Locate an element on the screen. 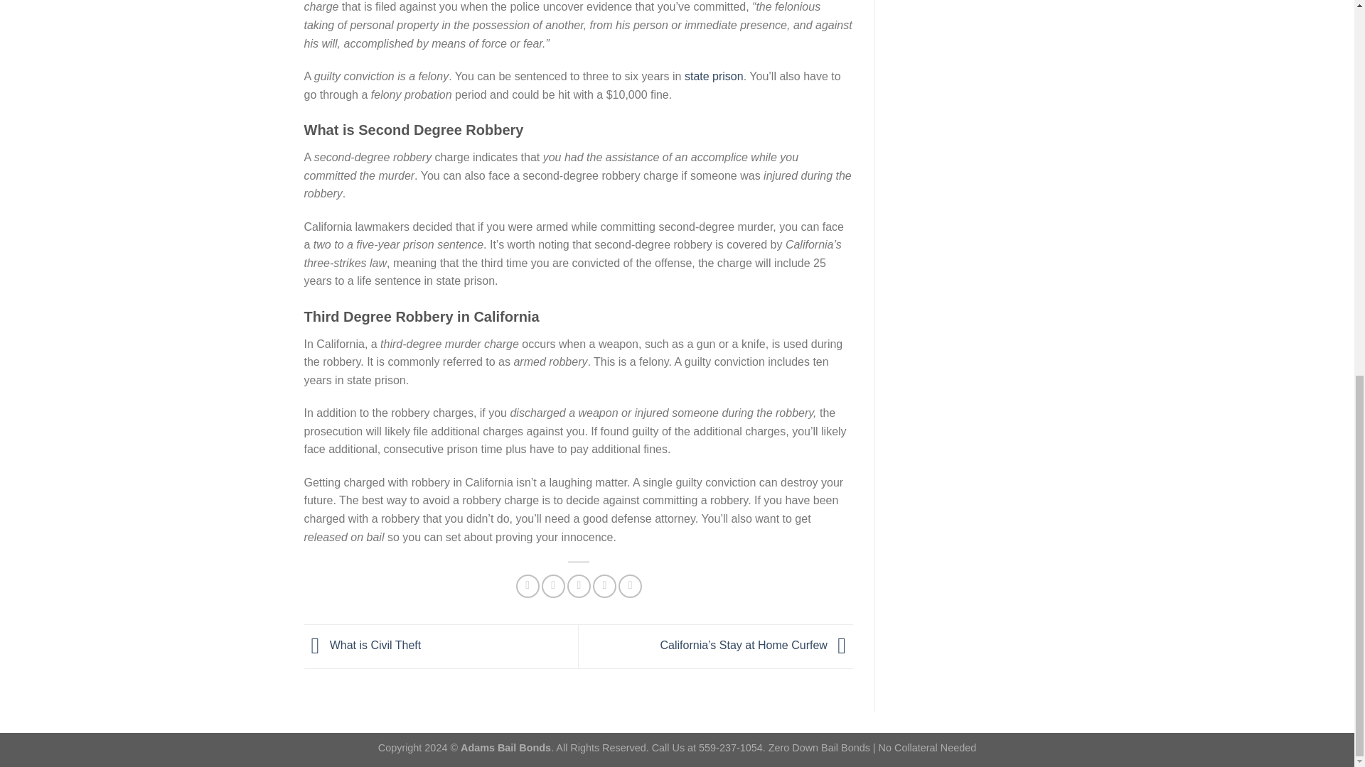 Image resolution: width=1365 pixels, height=767 pixels. Pin on Pinterest is located at coordinates (604, 586).